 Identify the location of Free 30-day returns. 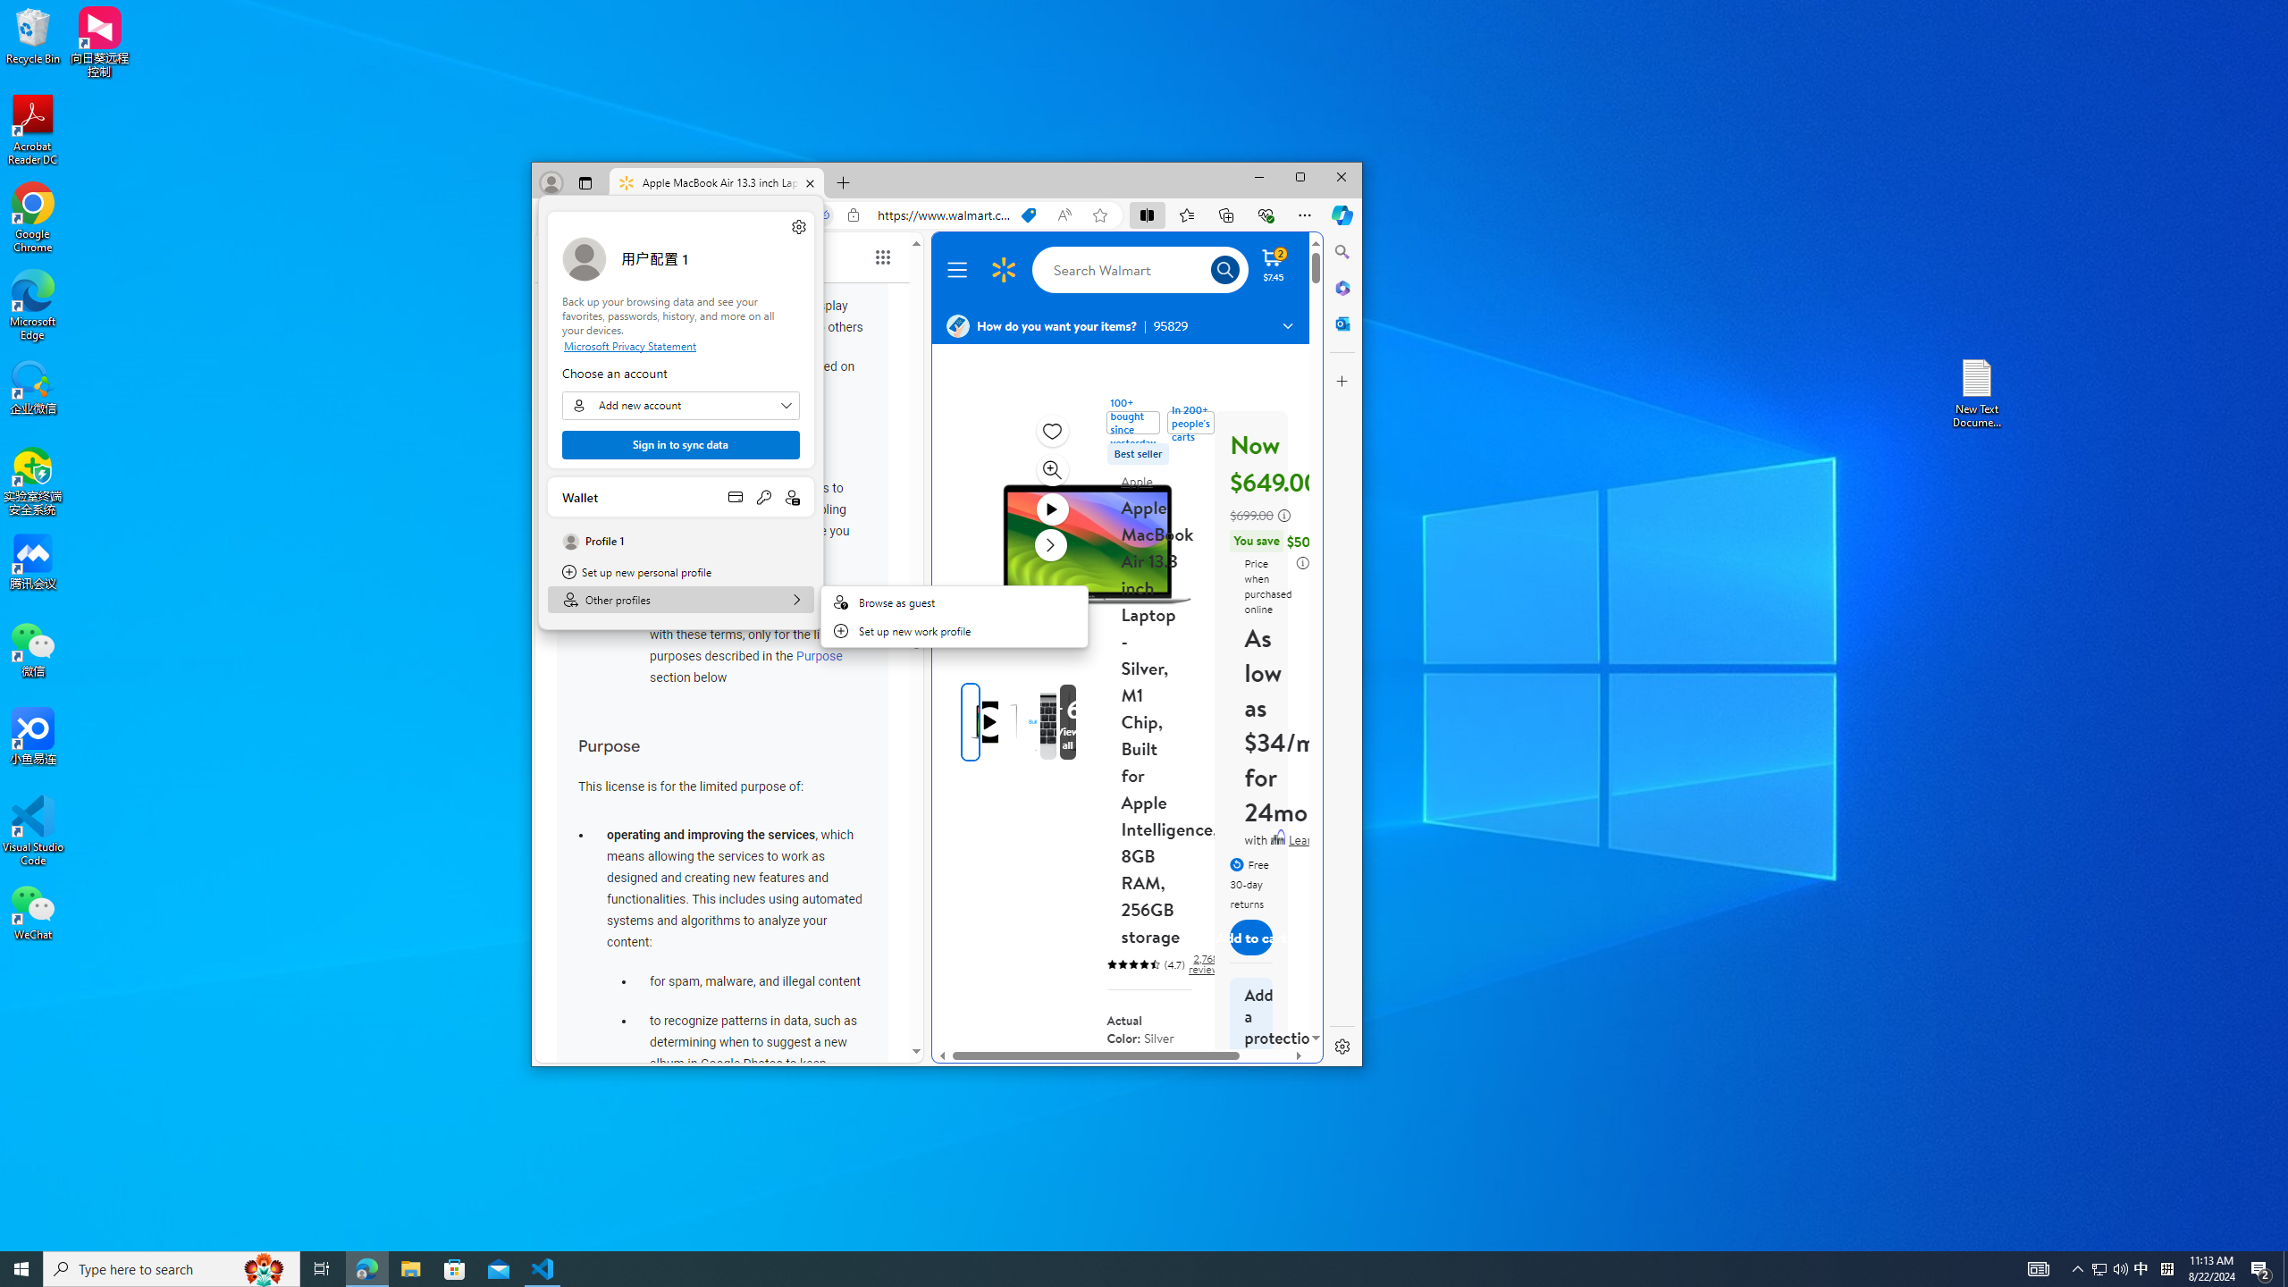
(1251, 882).